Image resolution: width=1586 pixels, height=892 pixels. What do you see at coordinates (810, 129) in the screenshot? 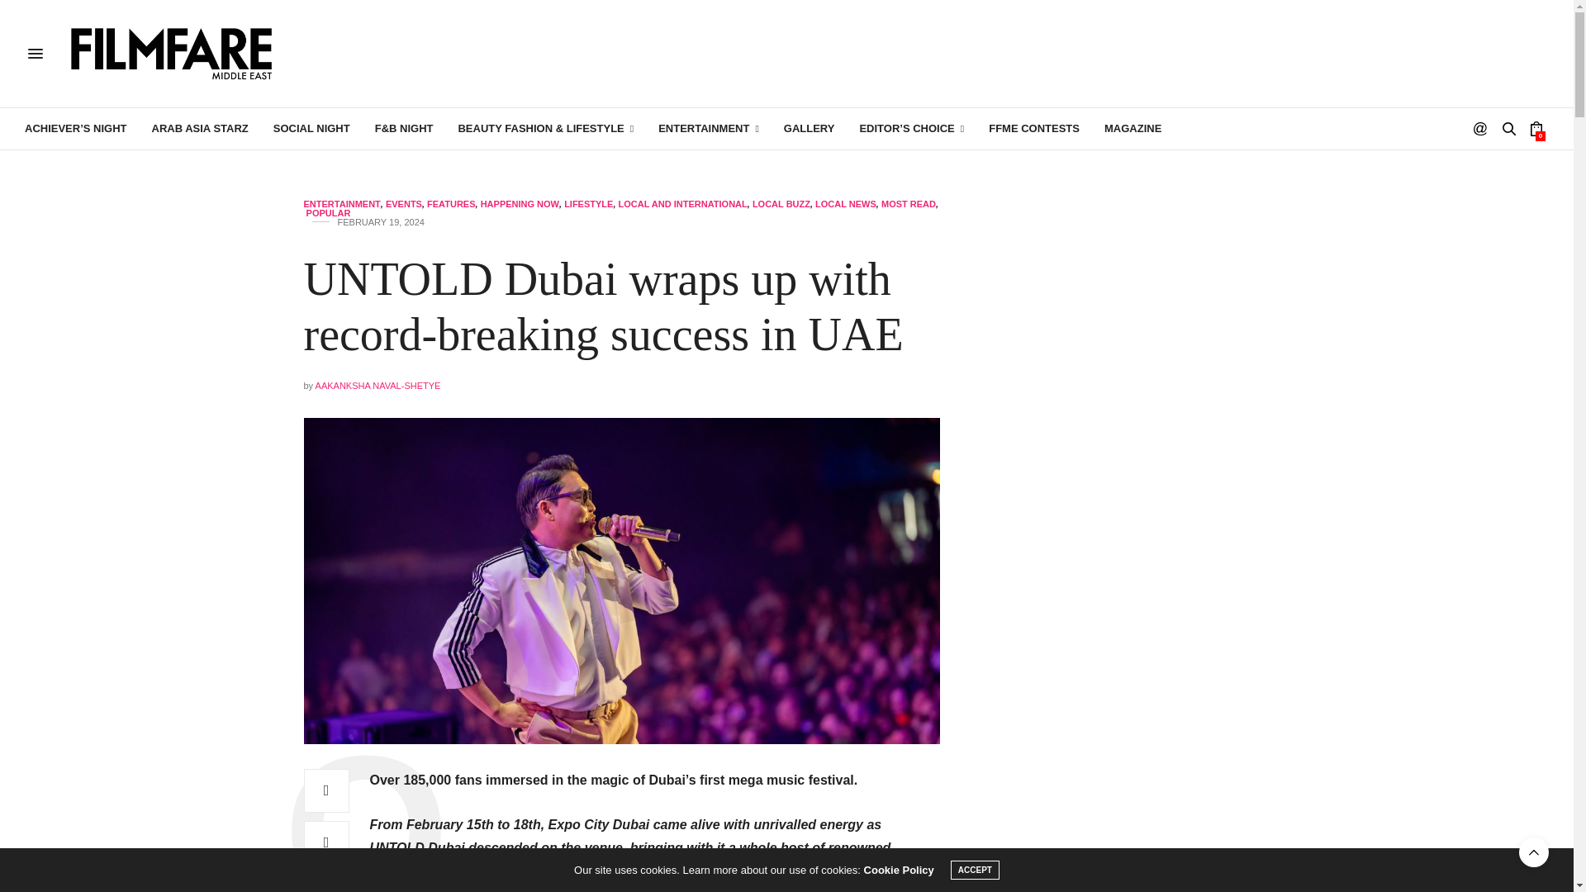
I see `GALLERY` at bounding box center [810, 129].